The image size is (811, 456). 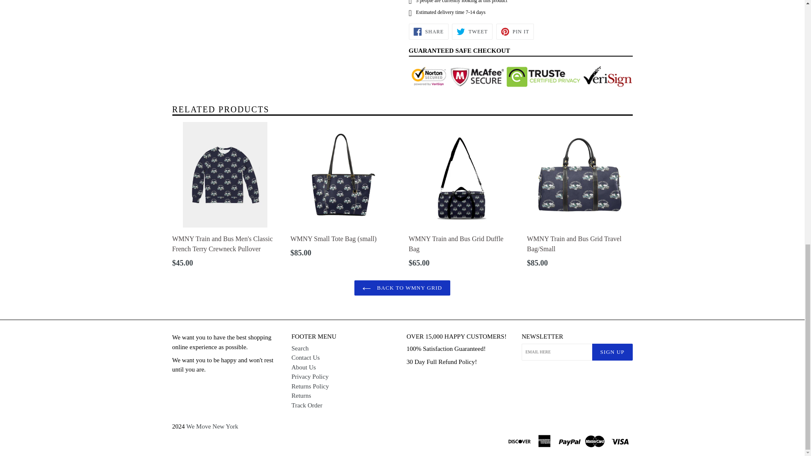 I want to click on visa, so click(x=620, y=440).